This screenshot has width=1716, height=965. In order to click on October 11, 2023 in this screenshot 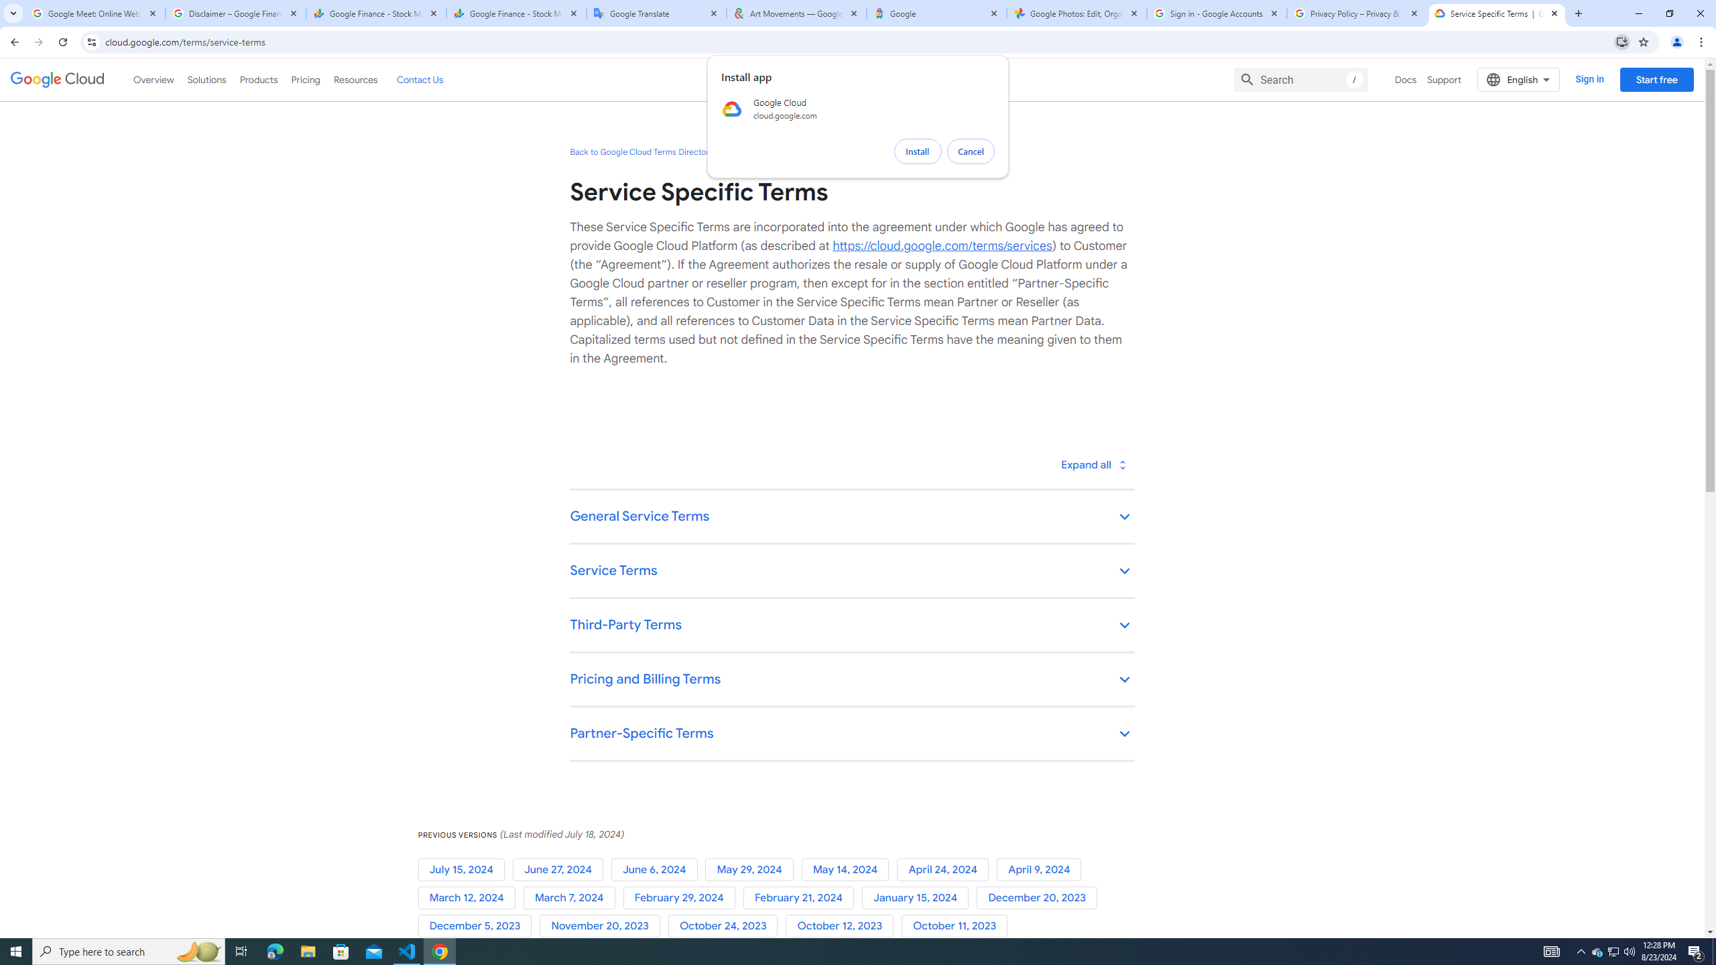, I will do `click(957, 926)`.